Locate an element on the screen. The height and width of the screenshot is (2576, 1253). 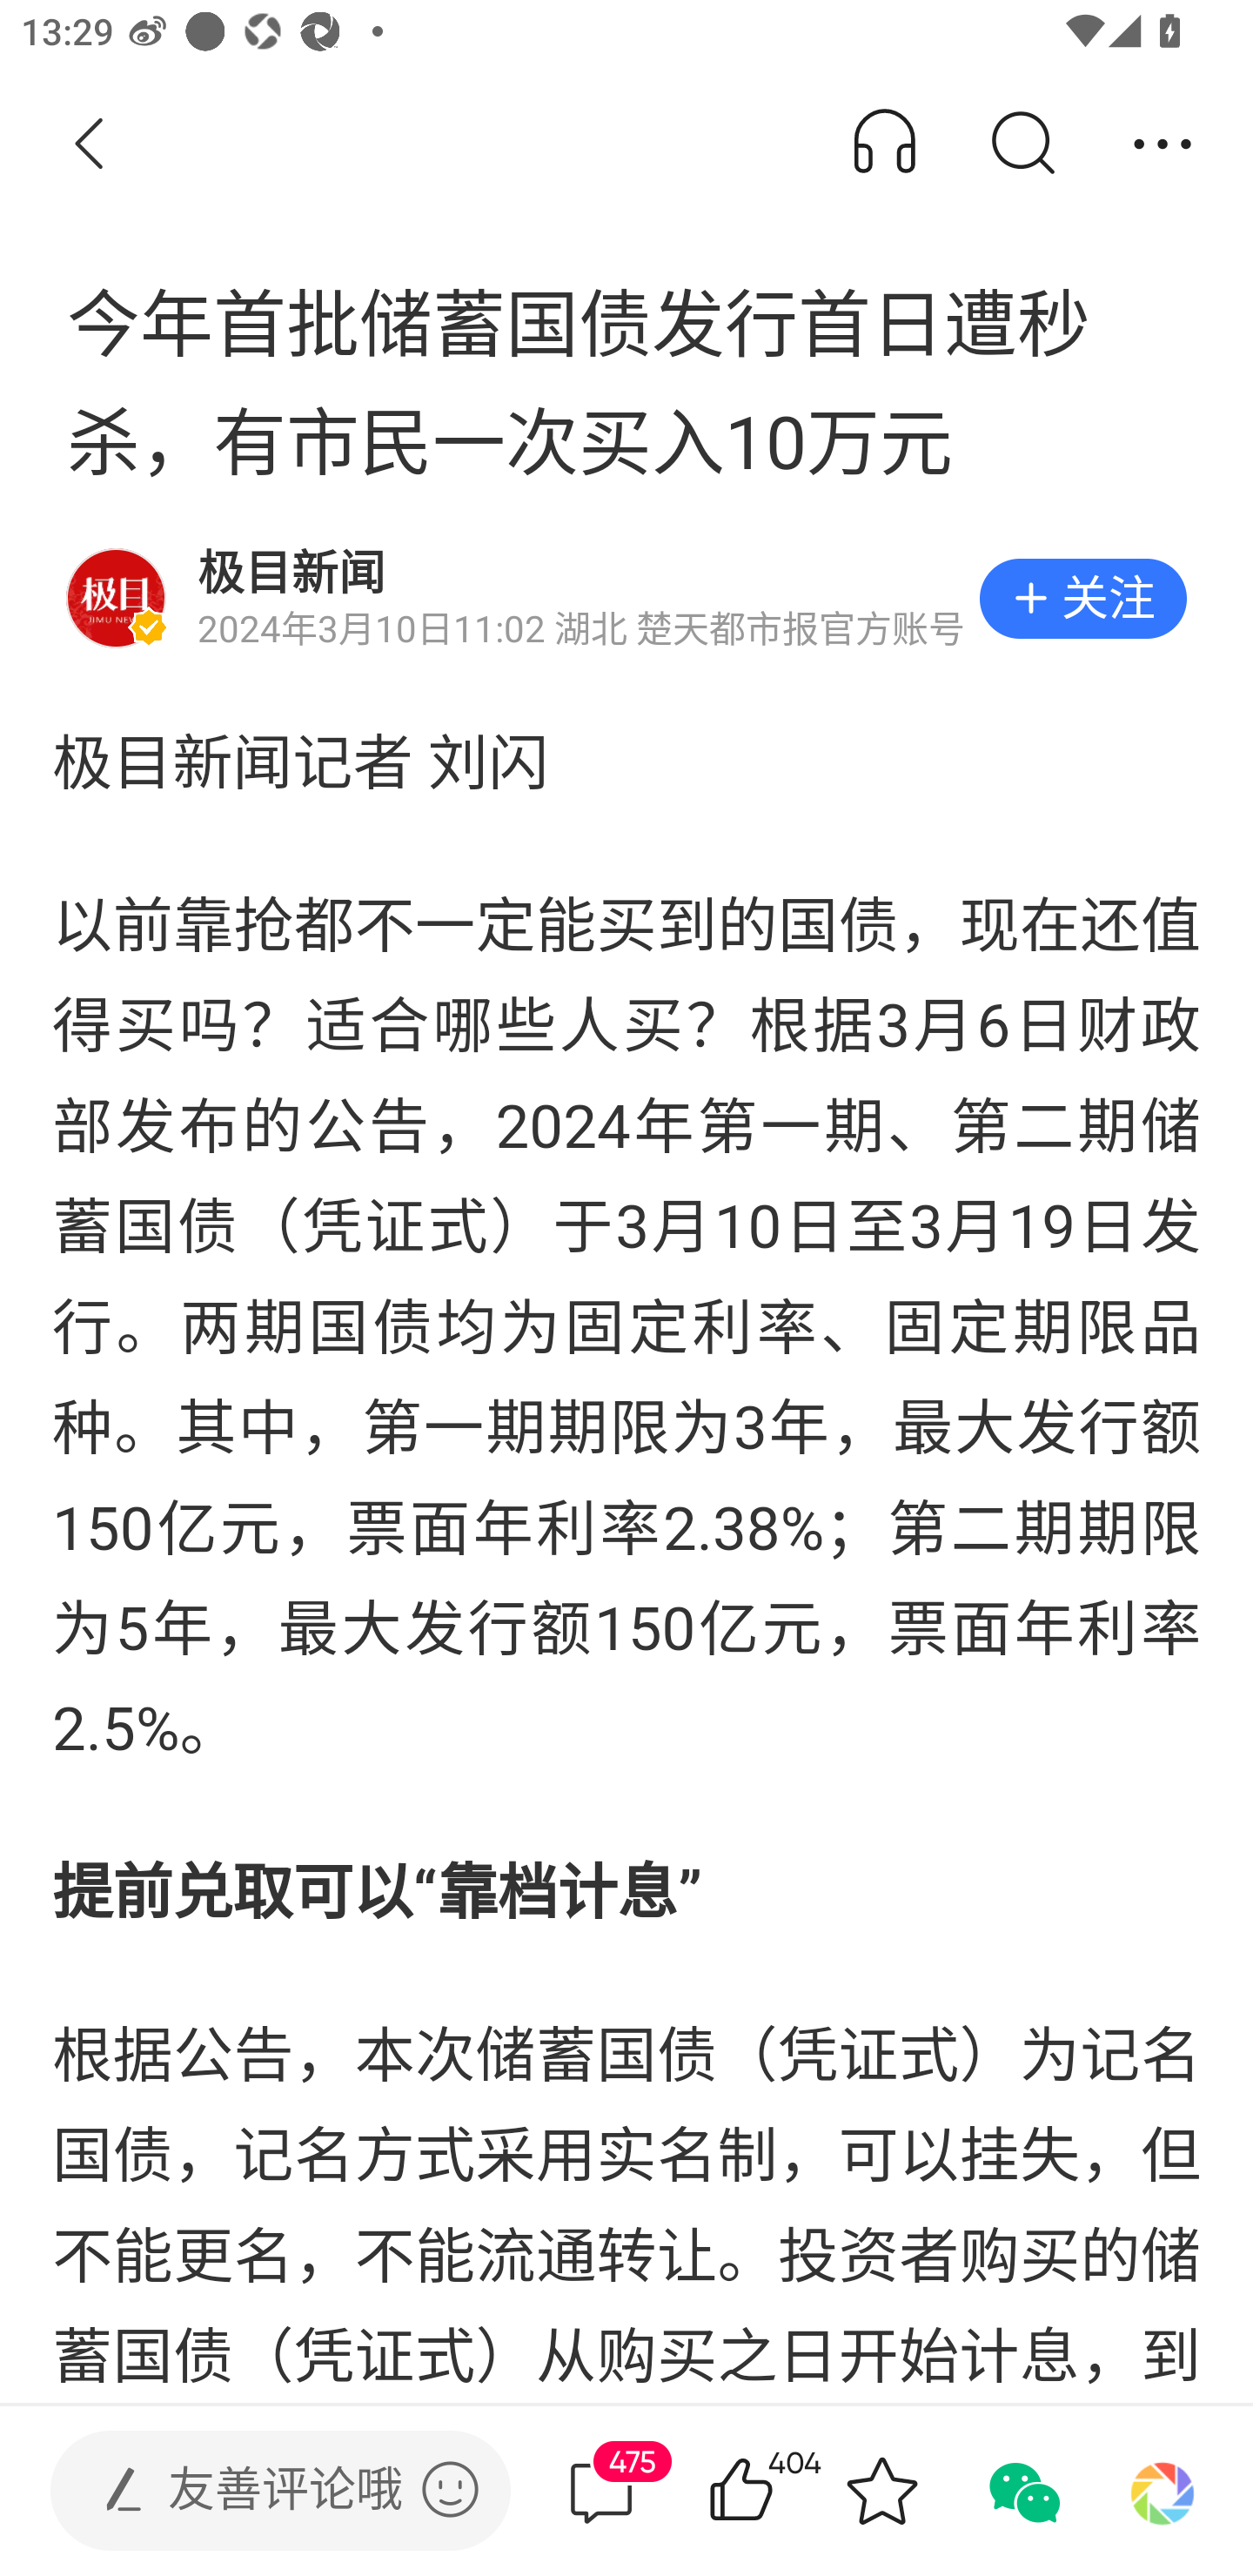
分享  is located at coordinates (1163, 144).